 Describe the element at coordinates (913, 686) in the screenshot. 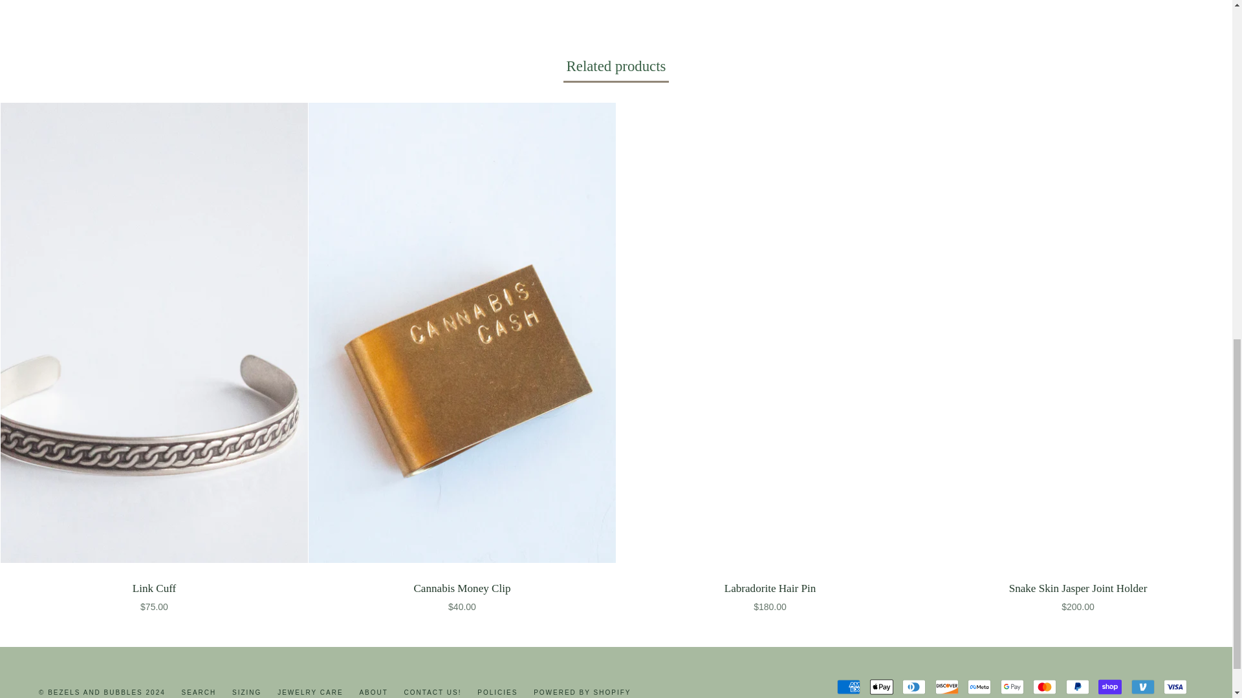

I see `Diners Club` at that location.